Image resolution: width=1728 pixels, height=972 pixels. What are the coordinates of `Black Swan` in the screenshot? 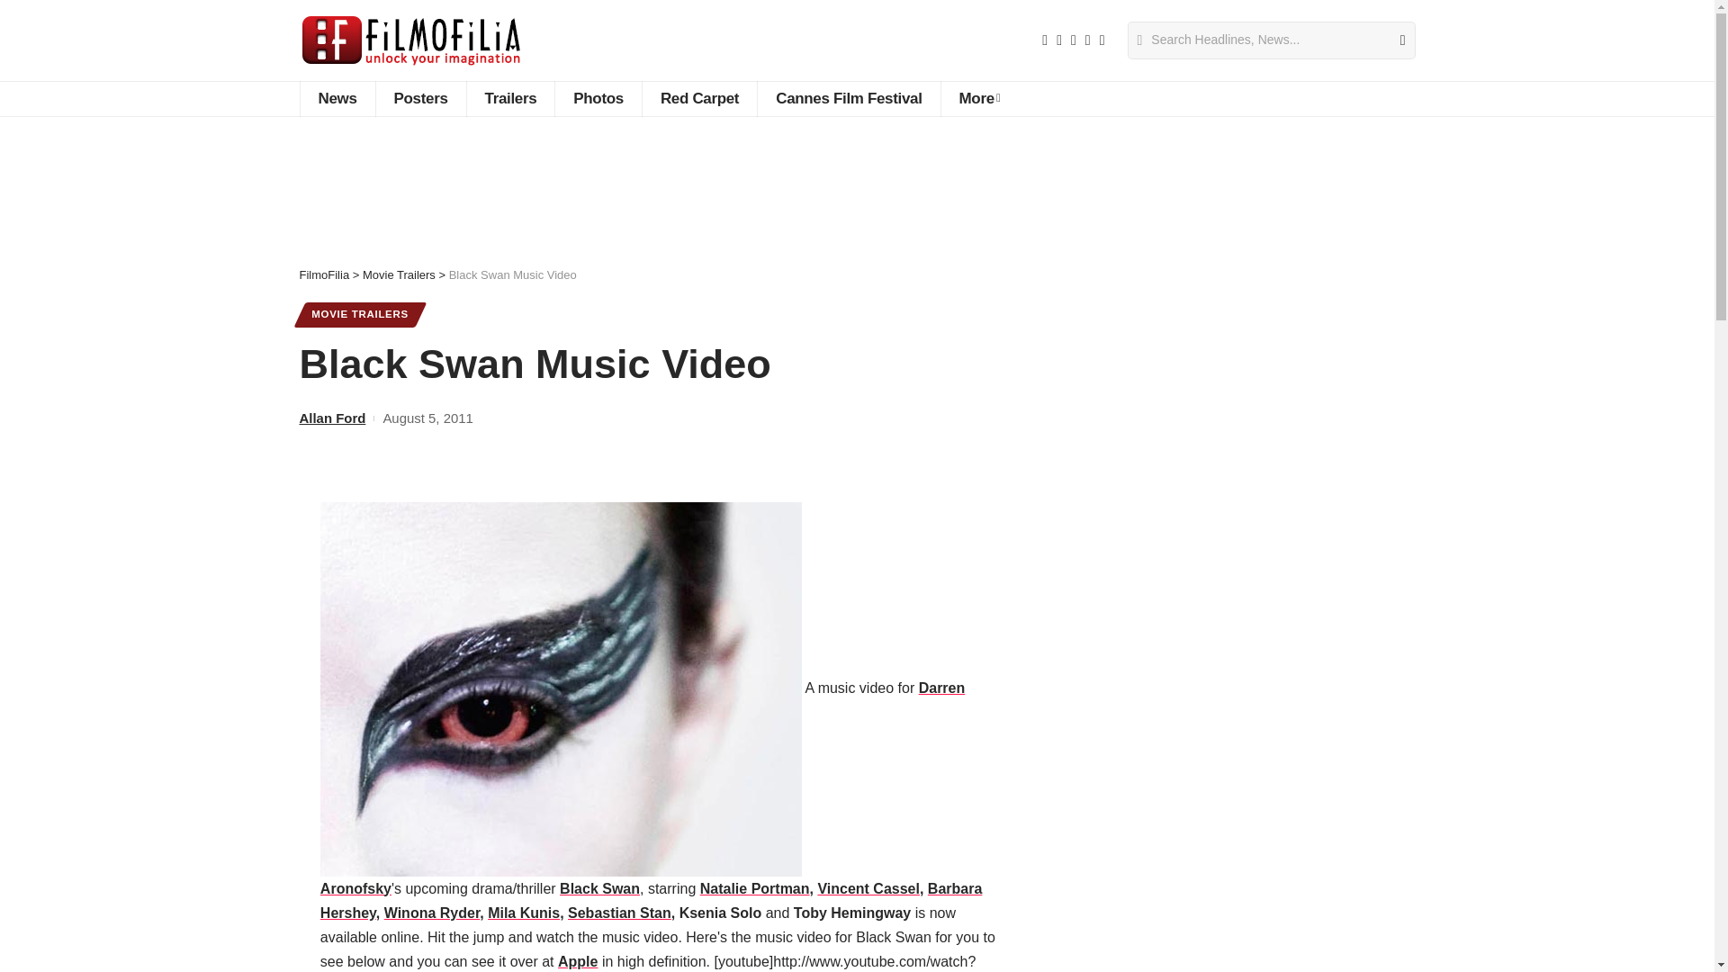 It's located at (560, 689).